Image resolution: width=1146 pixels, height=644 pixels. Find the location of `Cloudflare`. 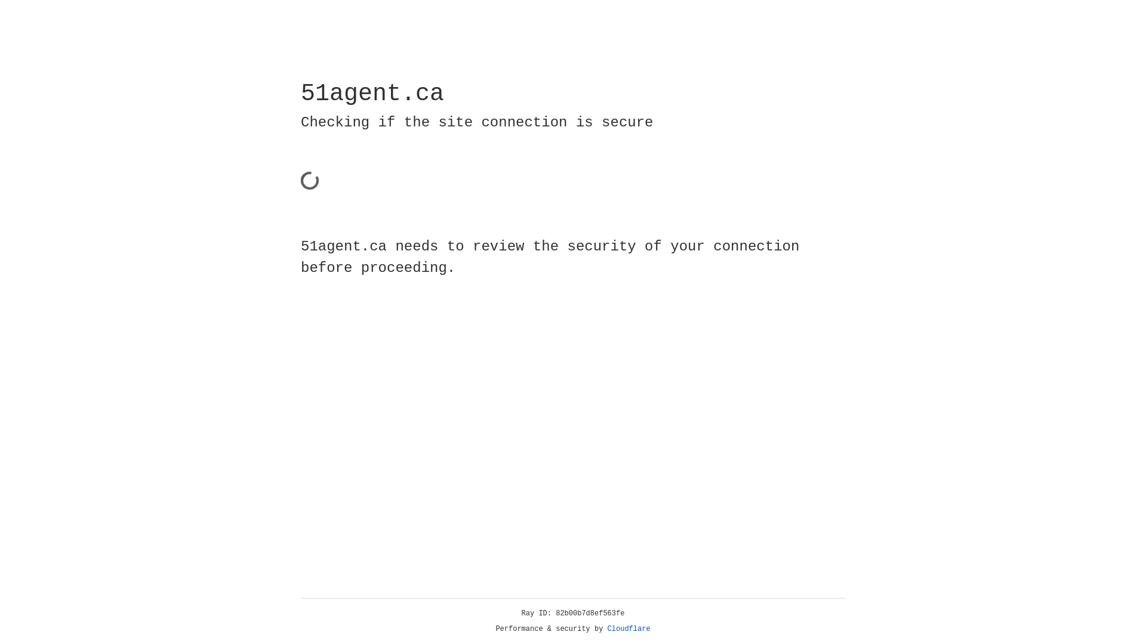

Cloudflare is located at coordinates (629, 629).